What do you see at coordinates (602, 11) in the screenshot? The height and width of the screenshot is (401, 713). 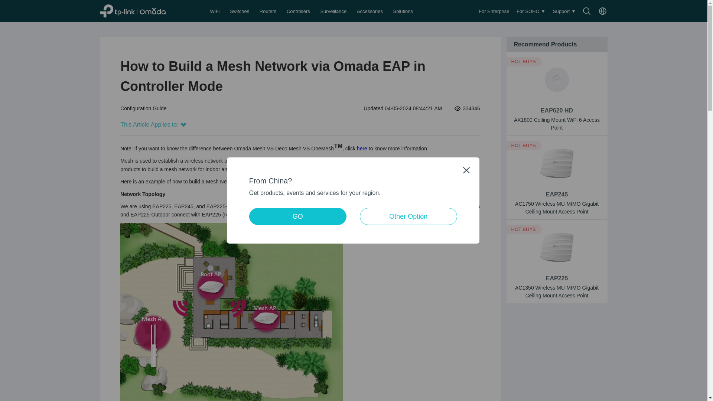 I see `Choose location` at bounding box center [602, 11].